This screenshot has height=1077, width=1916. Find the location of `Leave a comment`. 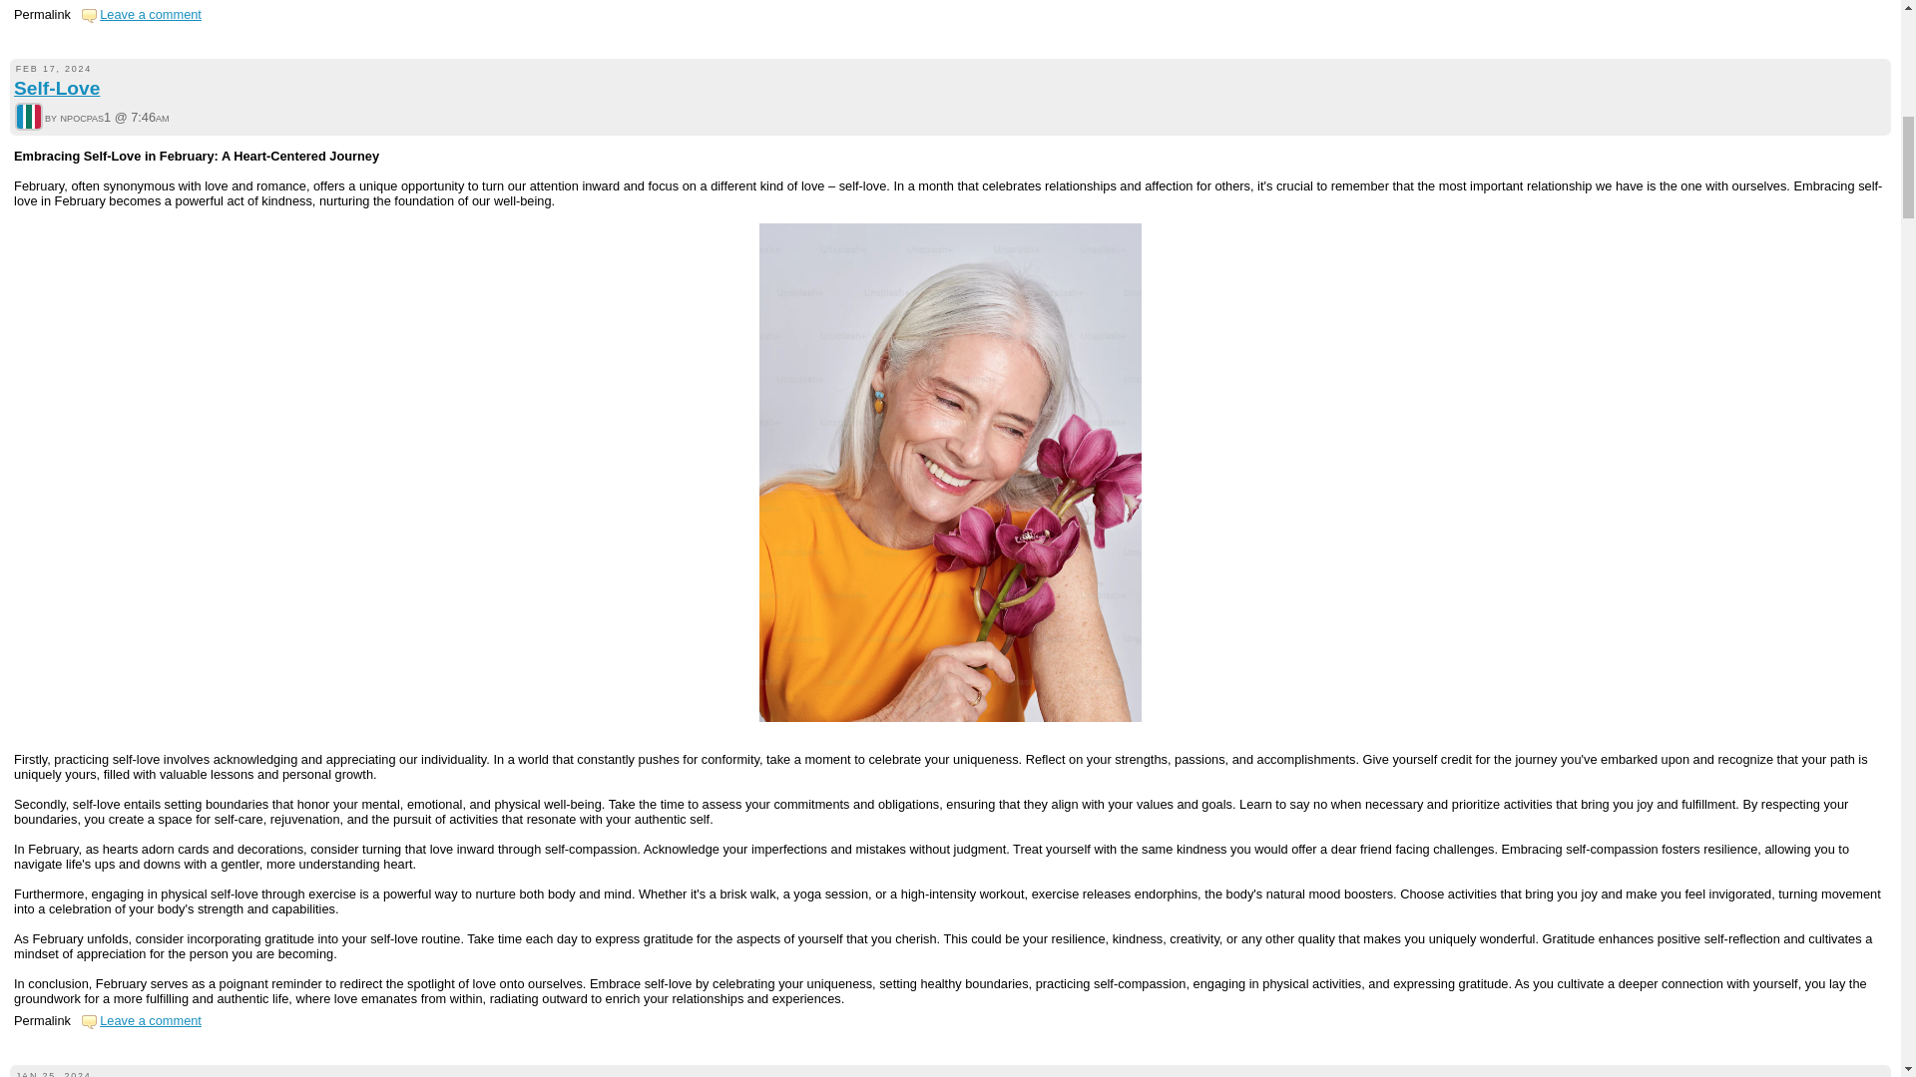

Leave a comment is located at coordinates (150, 14).